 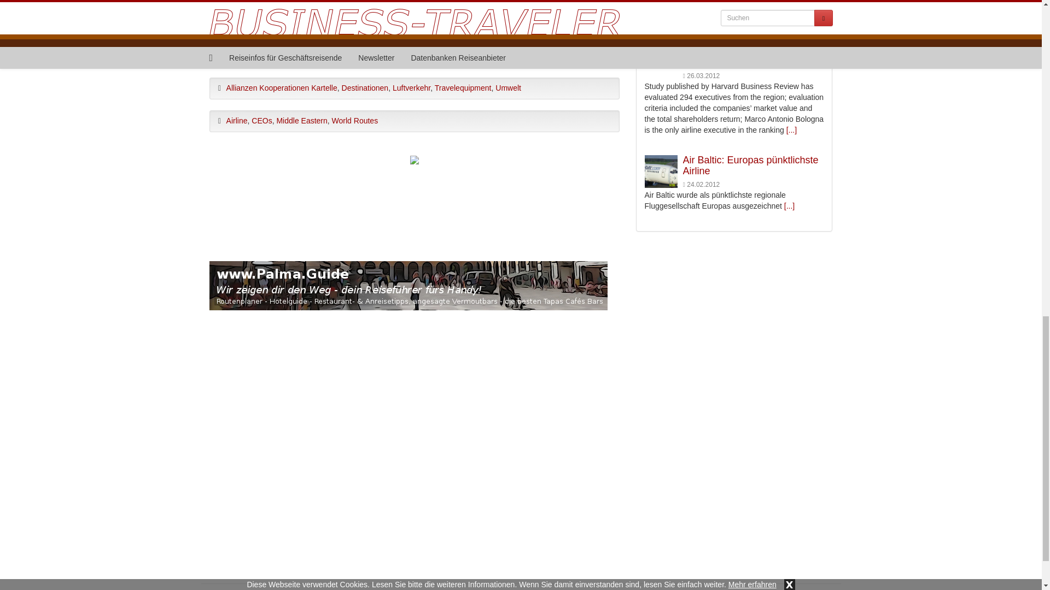 I want to click on Destinationen, so click(x=365, y=87).